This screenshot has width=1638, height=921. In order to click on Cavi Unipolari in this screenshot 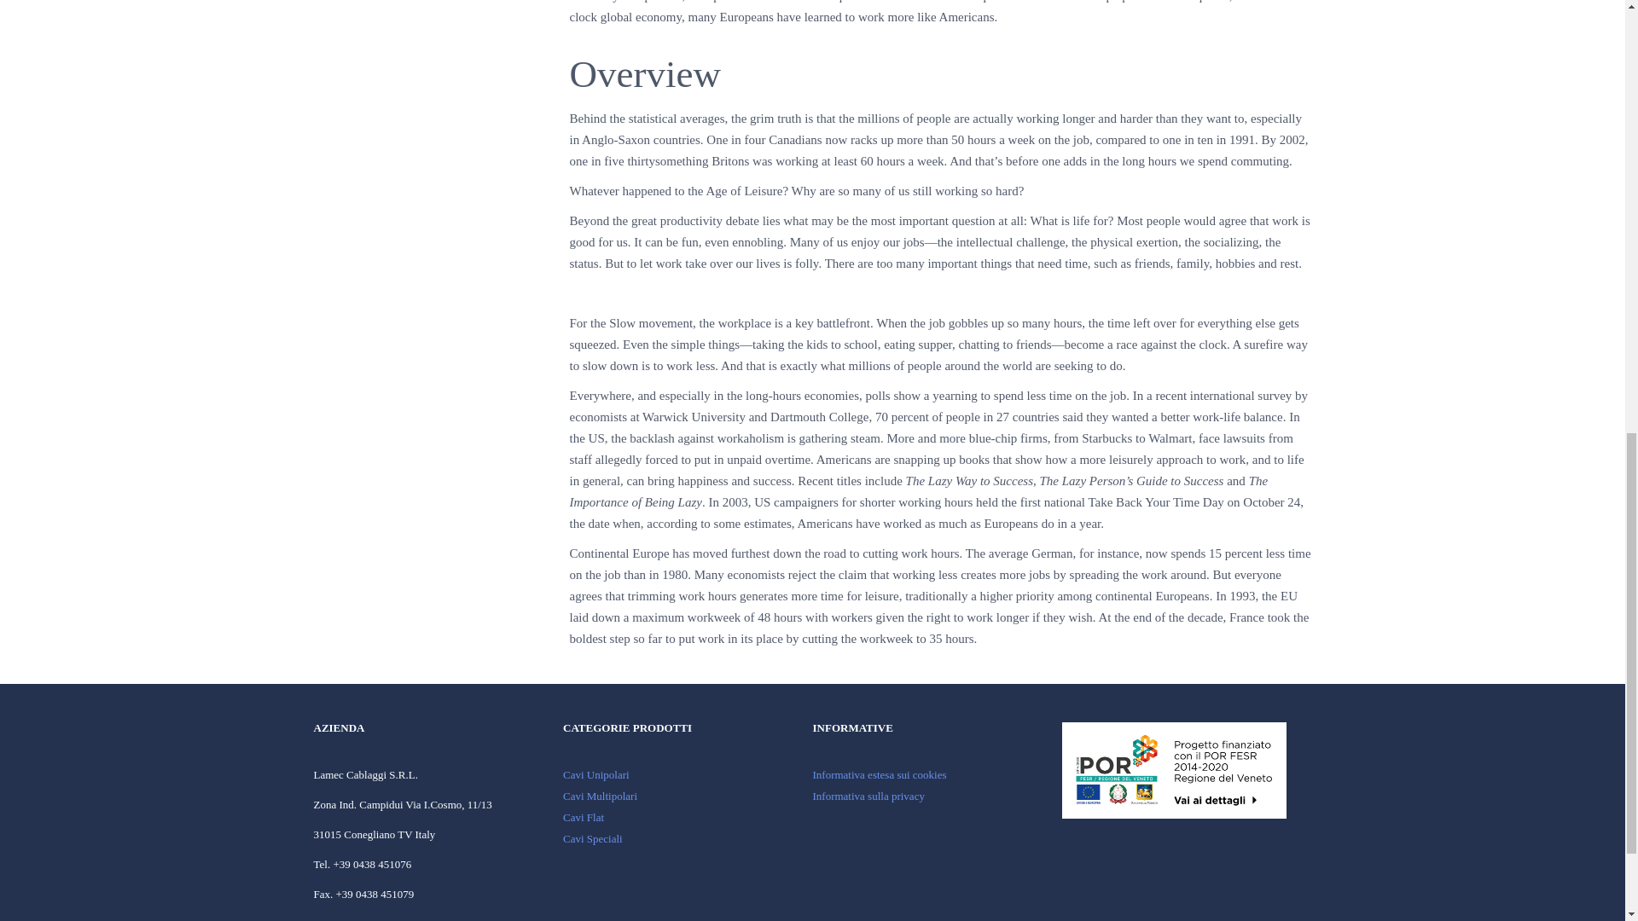, I will do `click(595, 774)`.